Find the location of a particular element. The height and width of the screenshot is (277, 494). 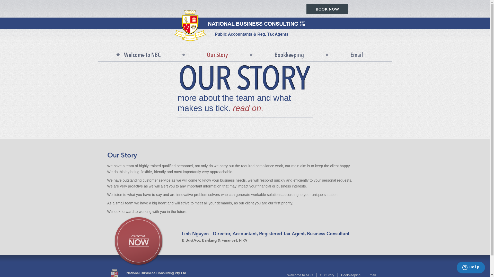

Bookkeeping is located at coordinates (289, 55).